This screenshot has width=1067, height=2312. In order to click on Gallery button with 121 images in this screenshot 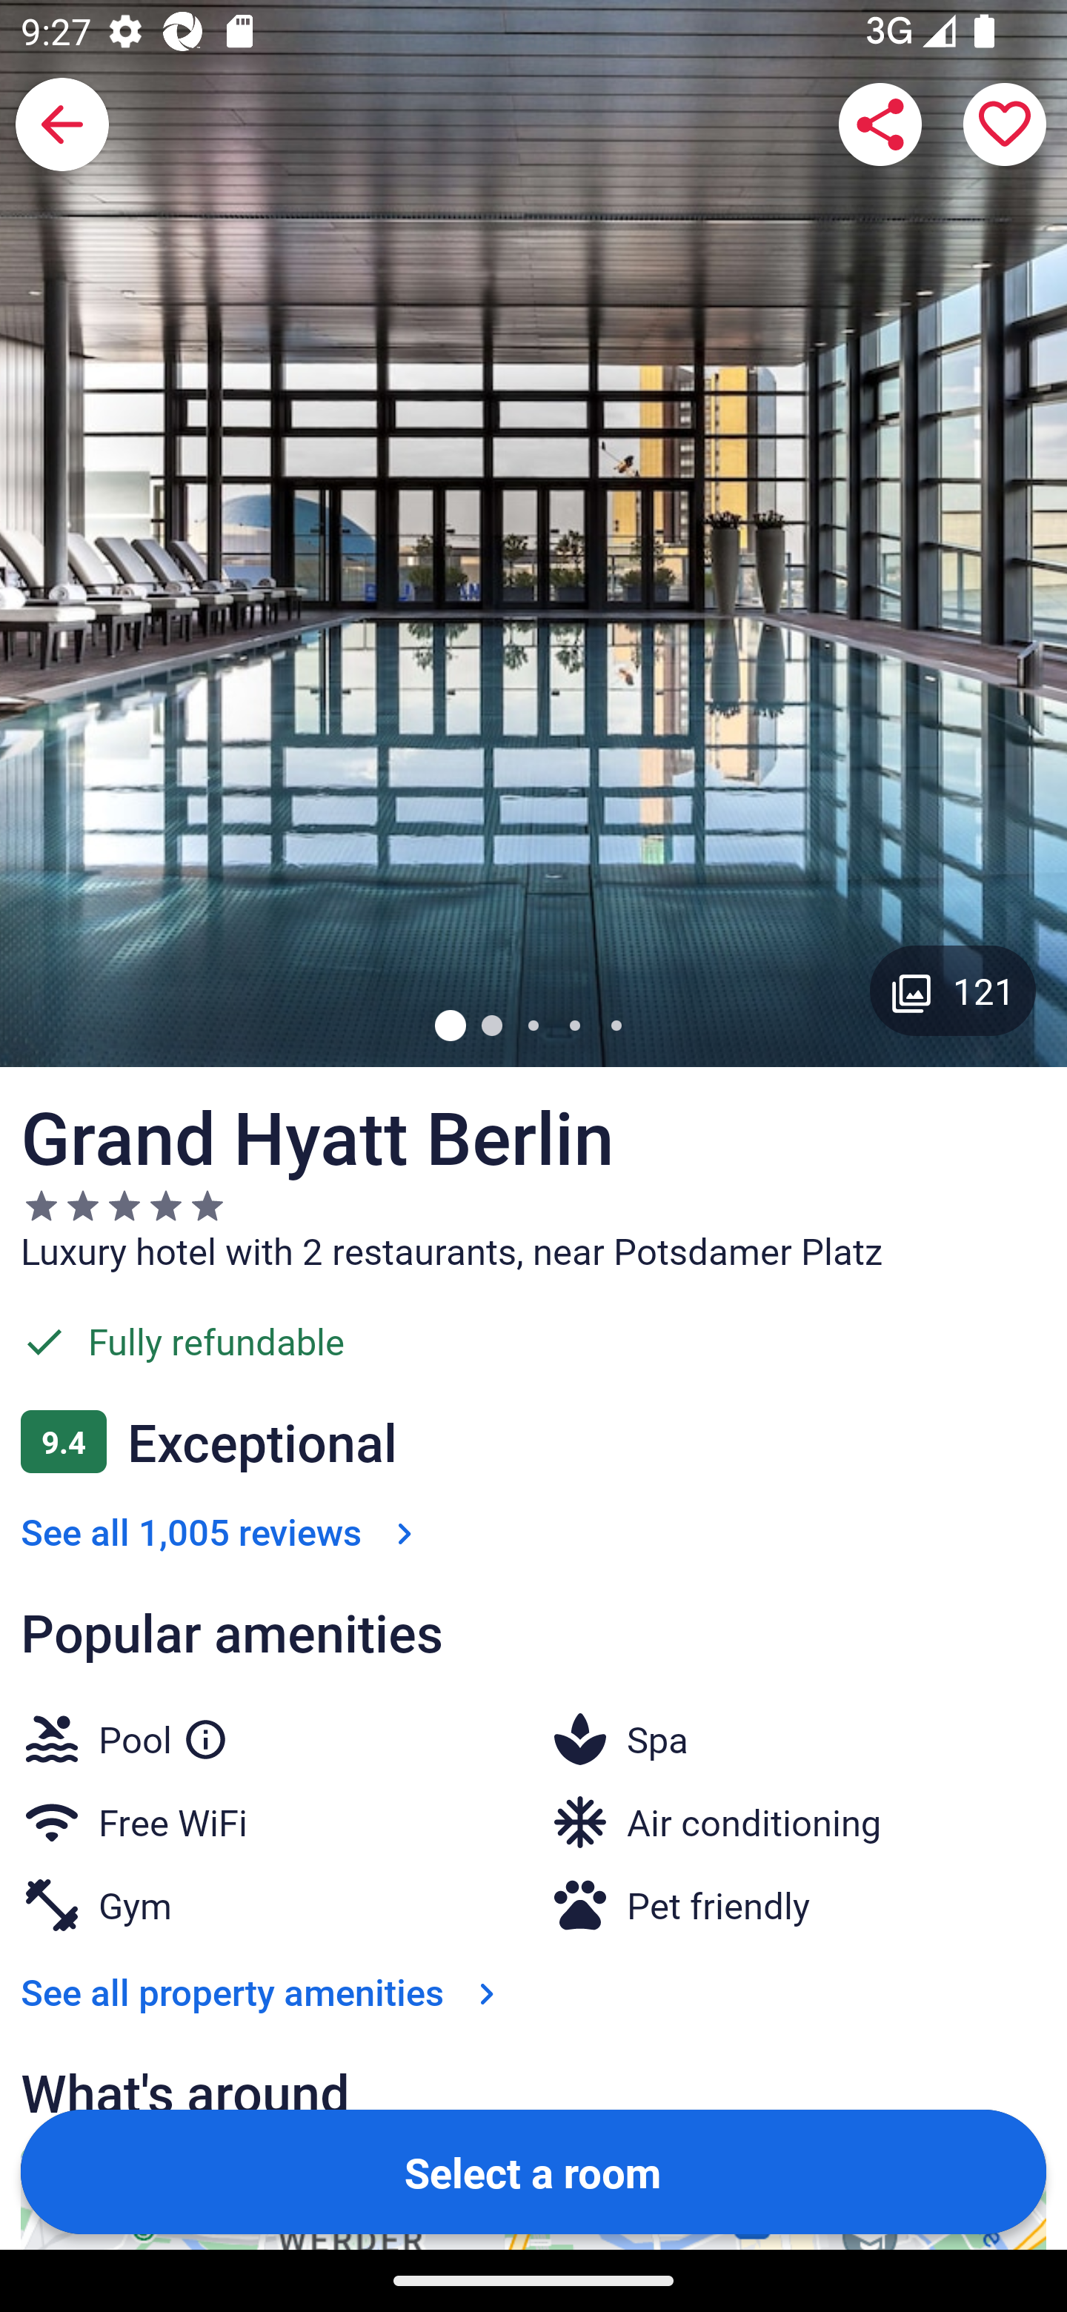, I will do `click(953, 990)`.